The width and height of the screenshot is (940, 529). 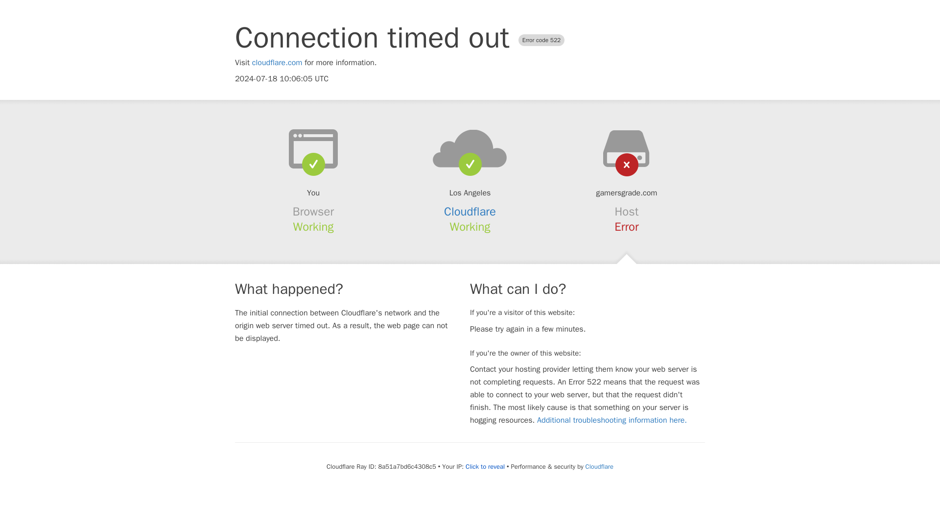 I want to click on cloudflare.com, so click(x=277, y=63).